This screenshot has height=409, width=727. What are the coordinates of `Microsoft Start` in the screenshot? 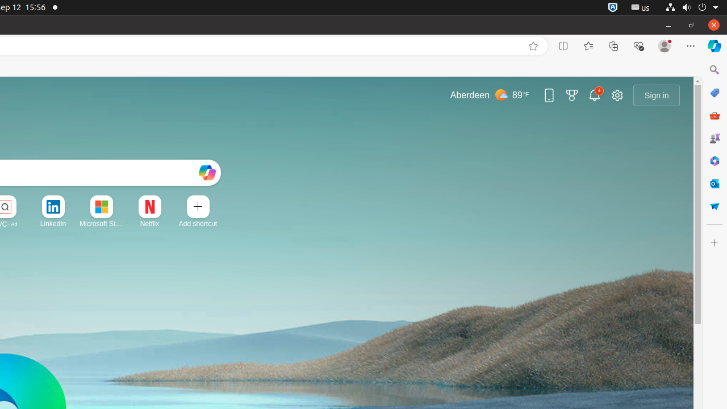 It's located at (101, 224).